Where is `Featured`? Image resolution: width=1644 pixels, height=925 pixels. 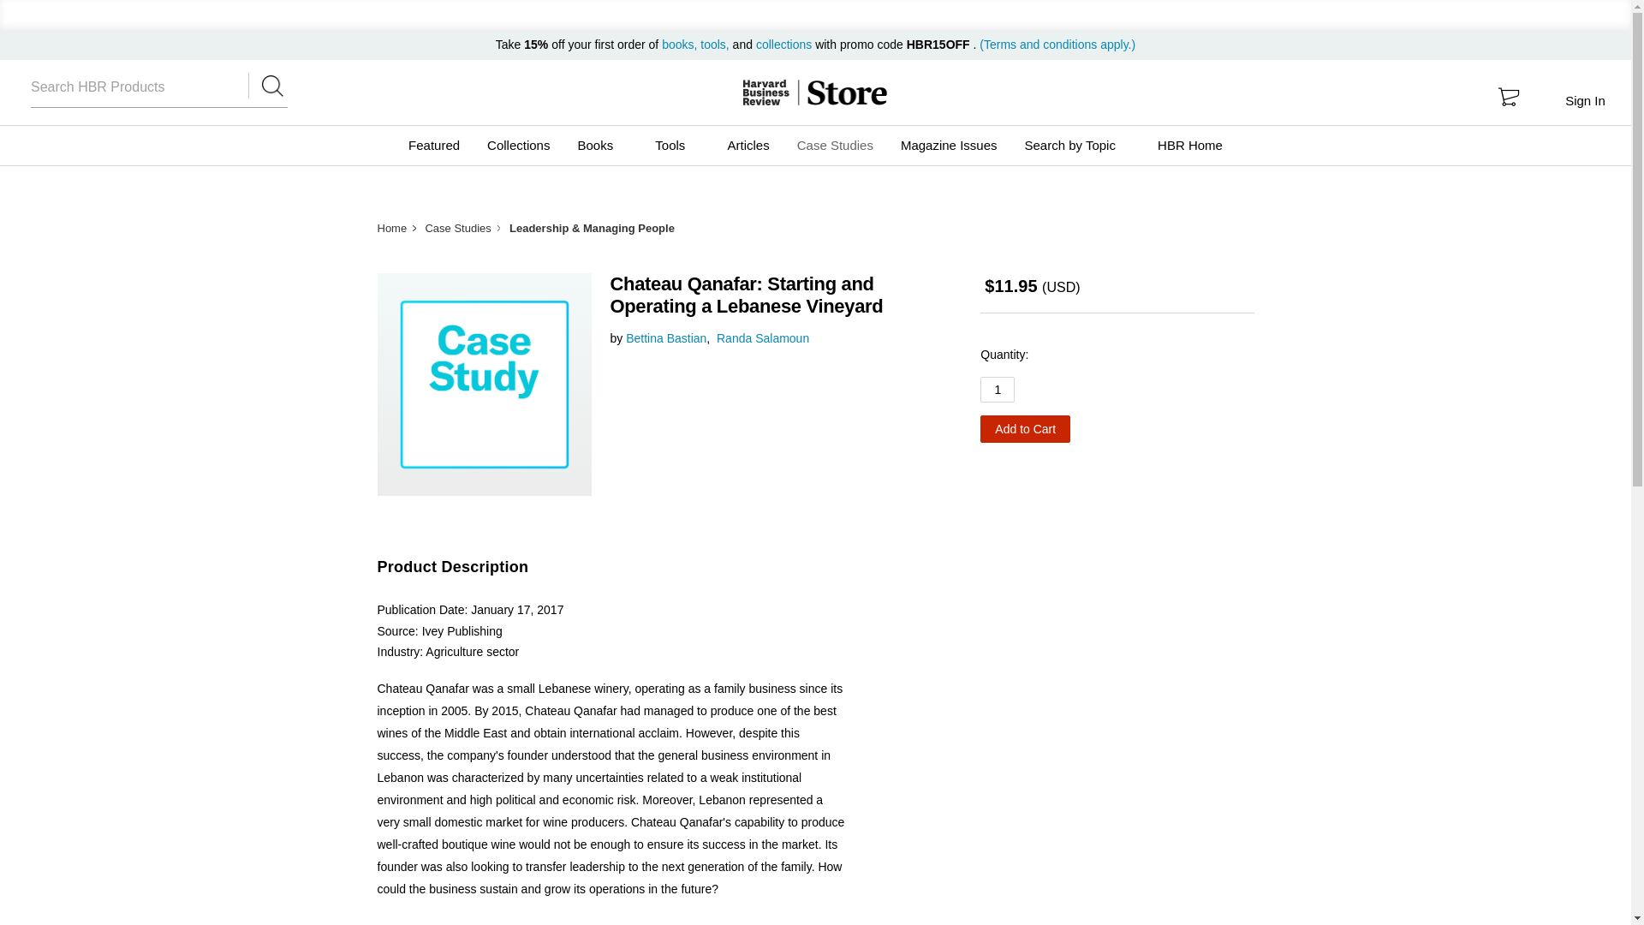 Featured is located at coordinates (433, 146).